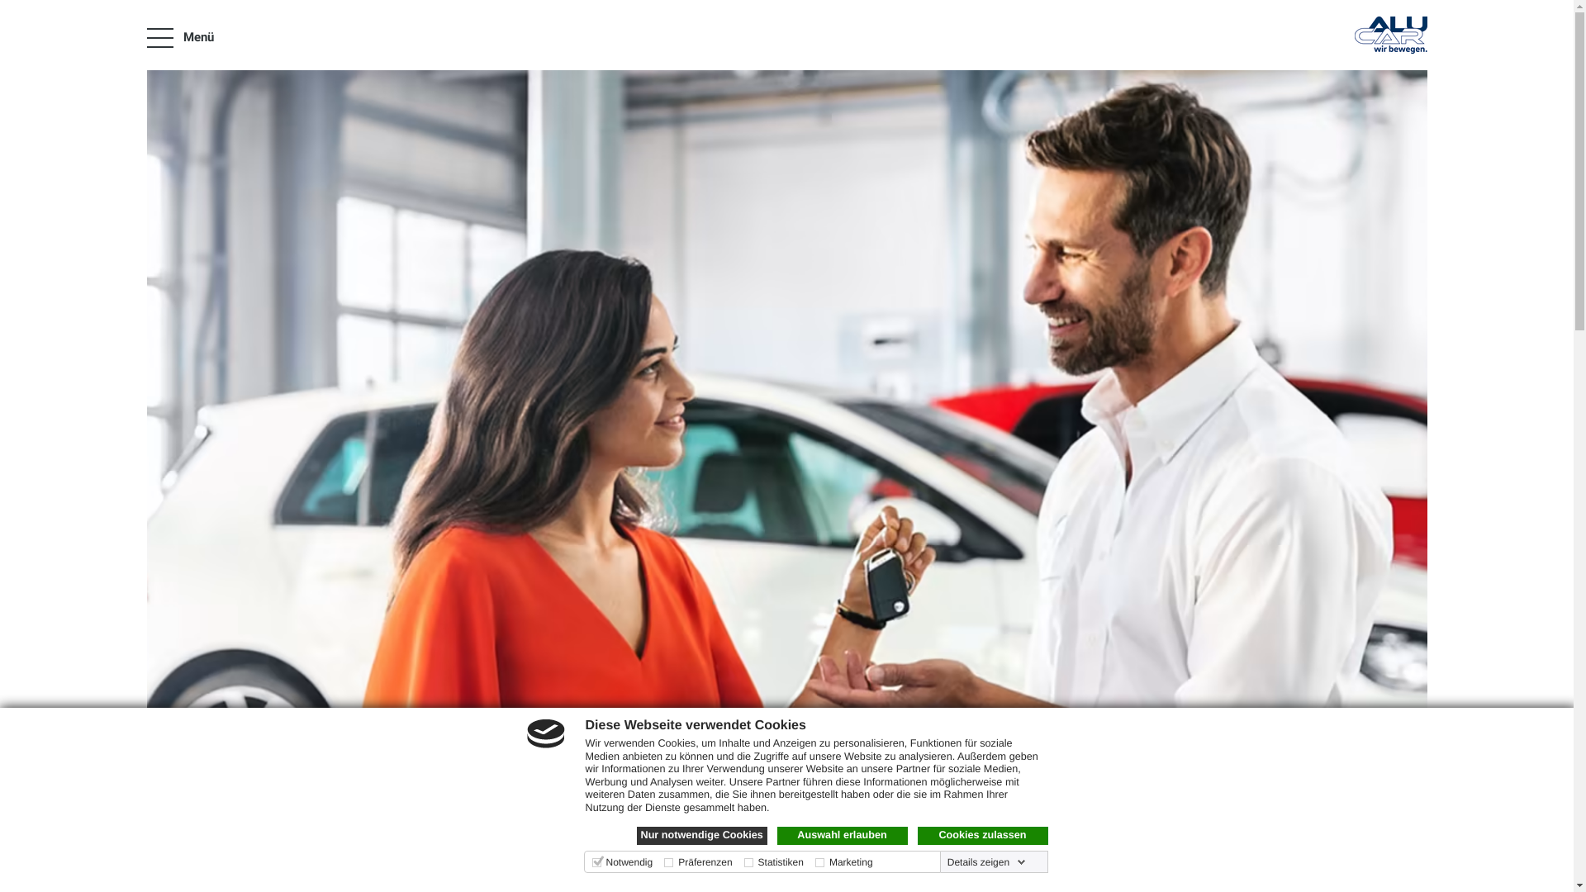  I want to click on Auswahl erlauben, so click(842, 836).